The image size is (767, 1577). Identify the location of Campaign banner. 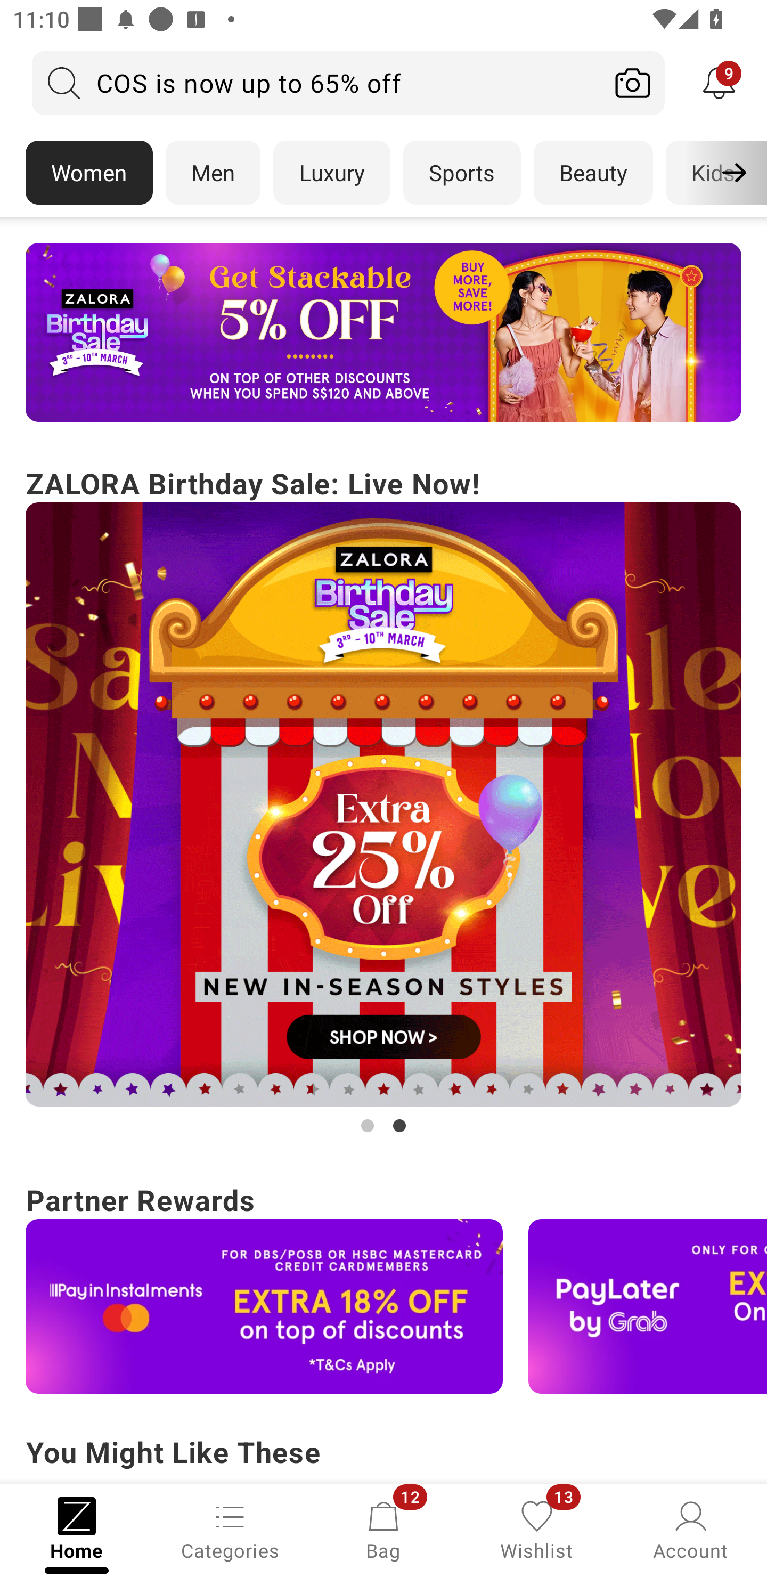
(264, 1306).